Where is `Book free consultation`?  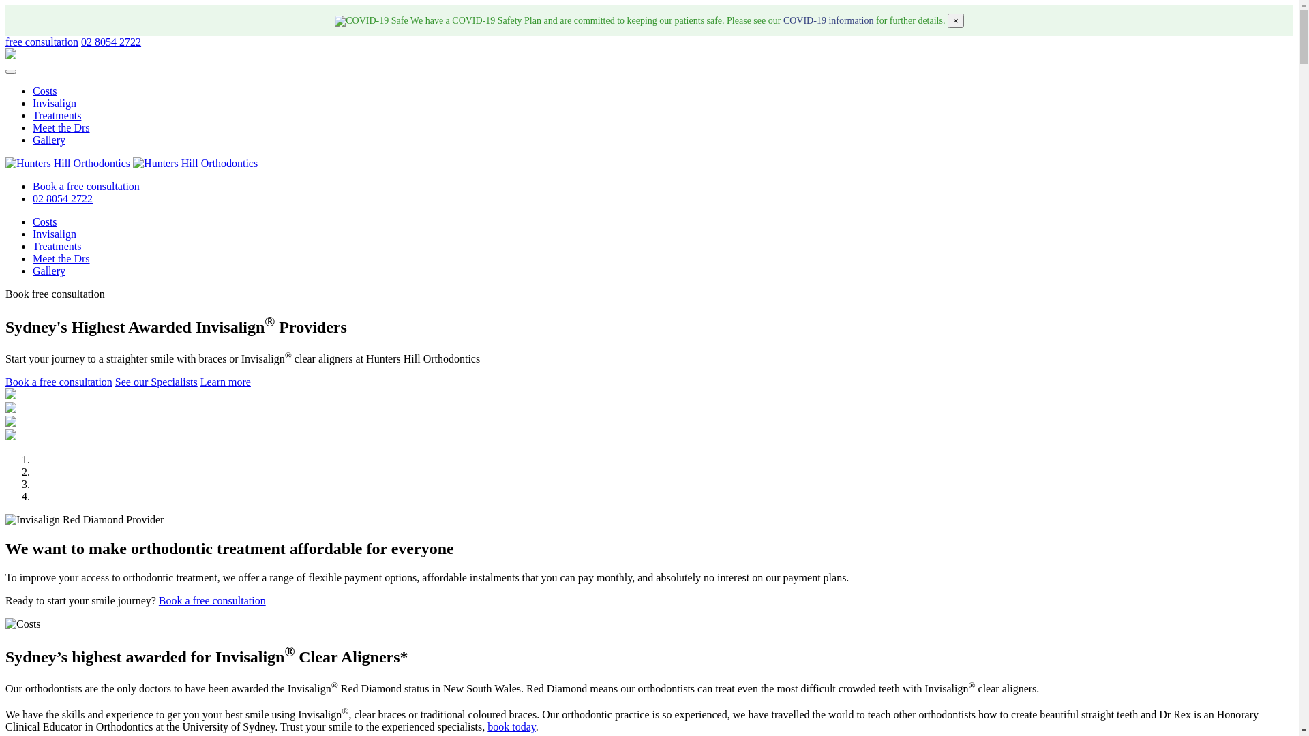 Book free consultation is located at coordinates (55, 294).